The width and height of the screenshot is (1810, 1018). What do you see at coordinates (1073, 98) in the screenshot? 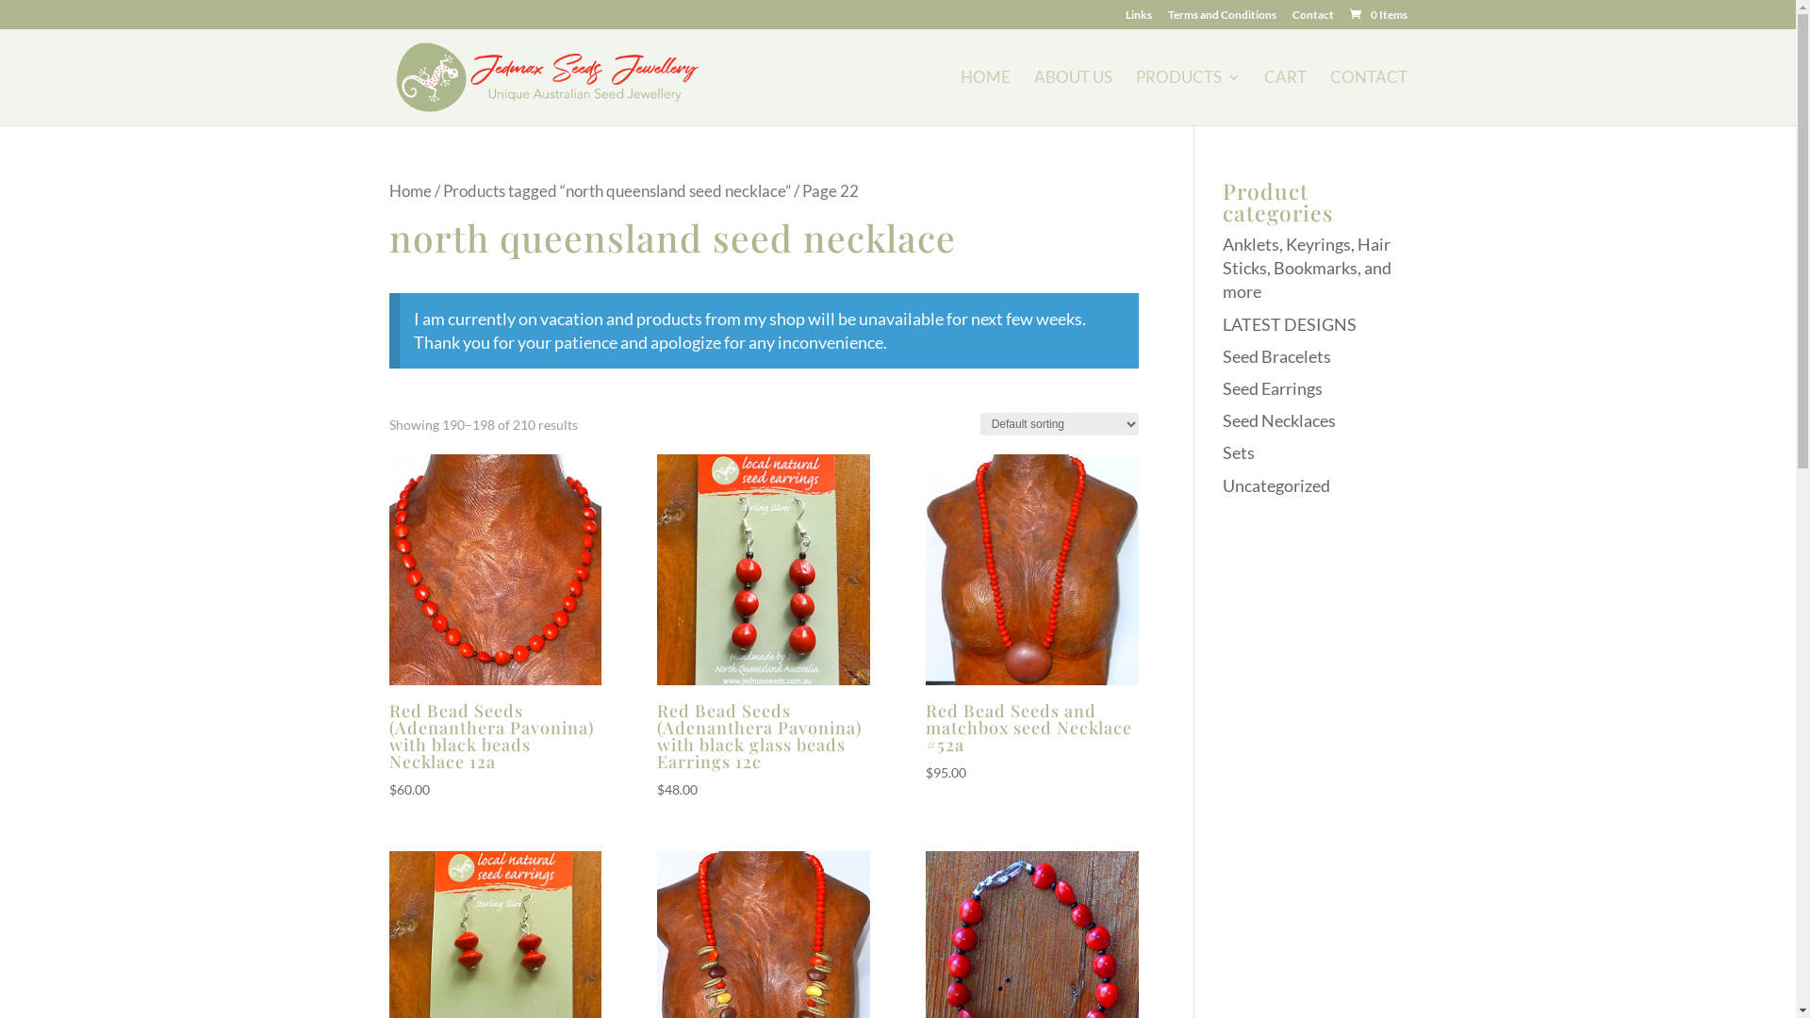
I see `ABOUT US` at bounding box center [1073, 98].